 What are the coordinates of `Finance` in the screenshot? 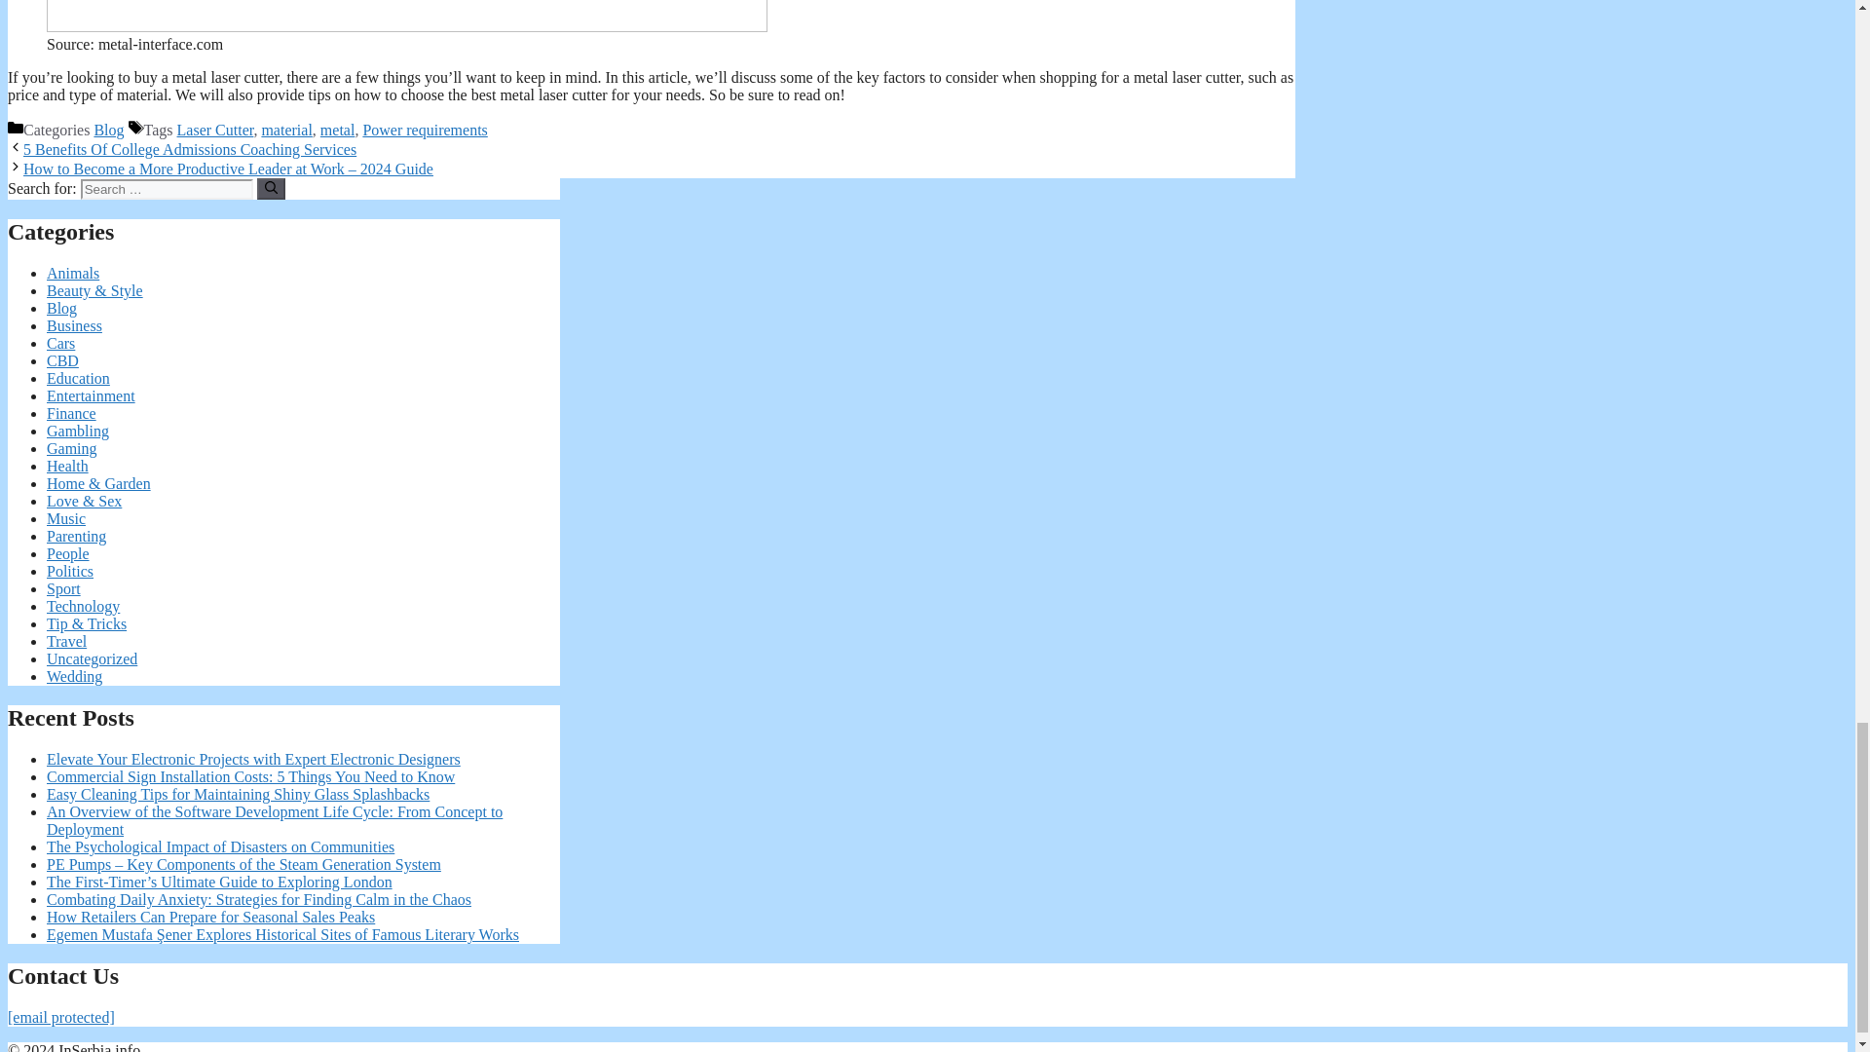 It's located at (72, 413).